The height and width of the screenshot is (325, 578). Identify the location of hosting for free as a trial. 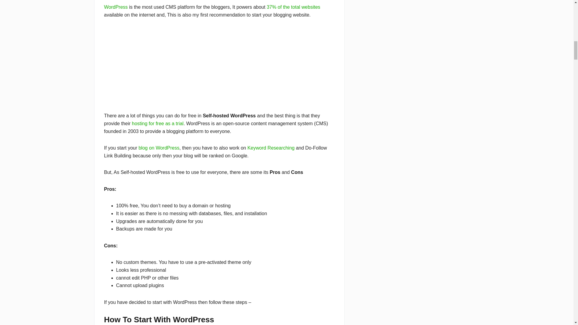
(158, 123).